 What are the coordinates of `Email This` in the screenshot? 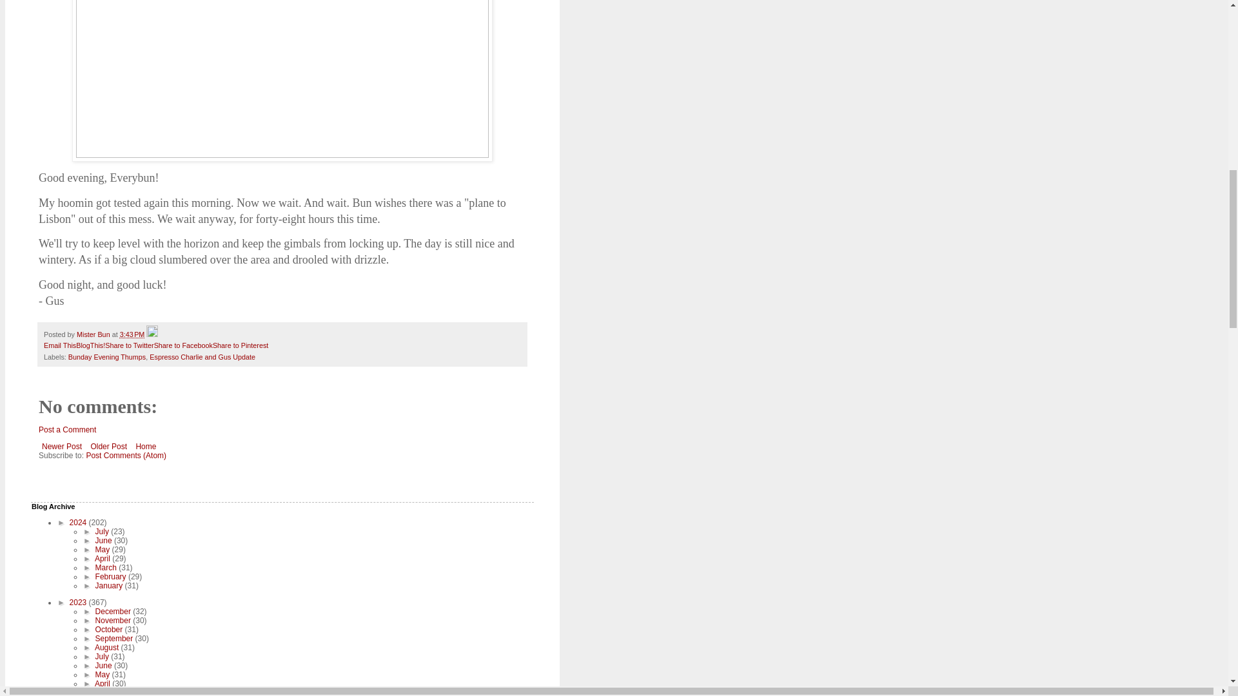 It's located at (59, 345).